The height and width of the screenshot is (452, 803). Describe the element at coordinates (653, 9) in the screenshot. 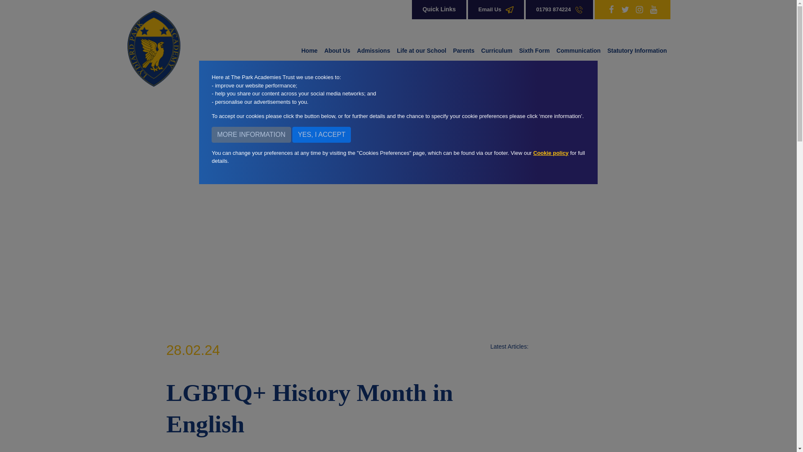

I see `Youtube page` at that location.